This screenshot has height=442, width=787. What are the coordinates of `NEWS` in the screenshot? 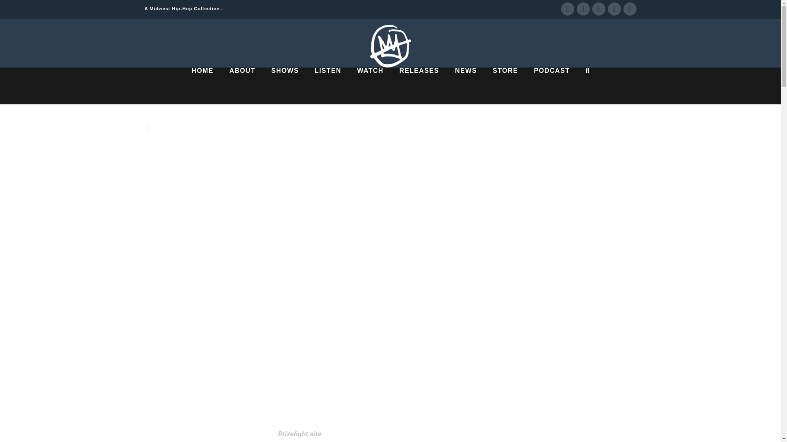 It's located at (466, 86).